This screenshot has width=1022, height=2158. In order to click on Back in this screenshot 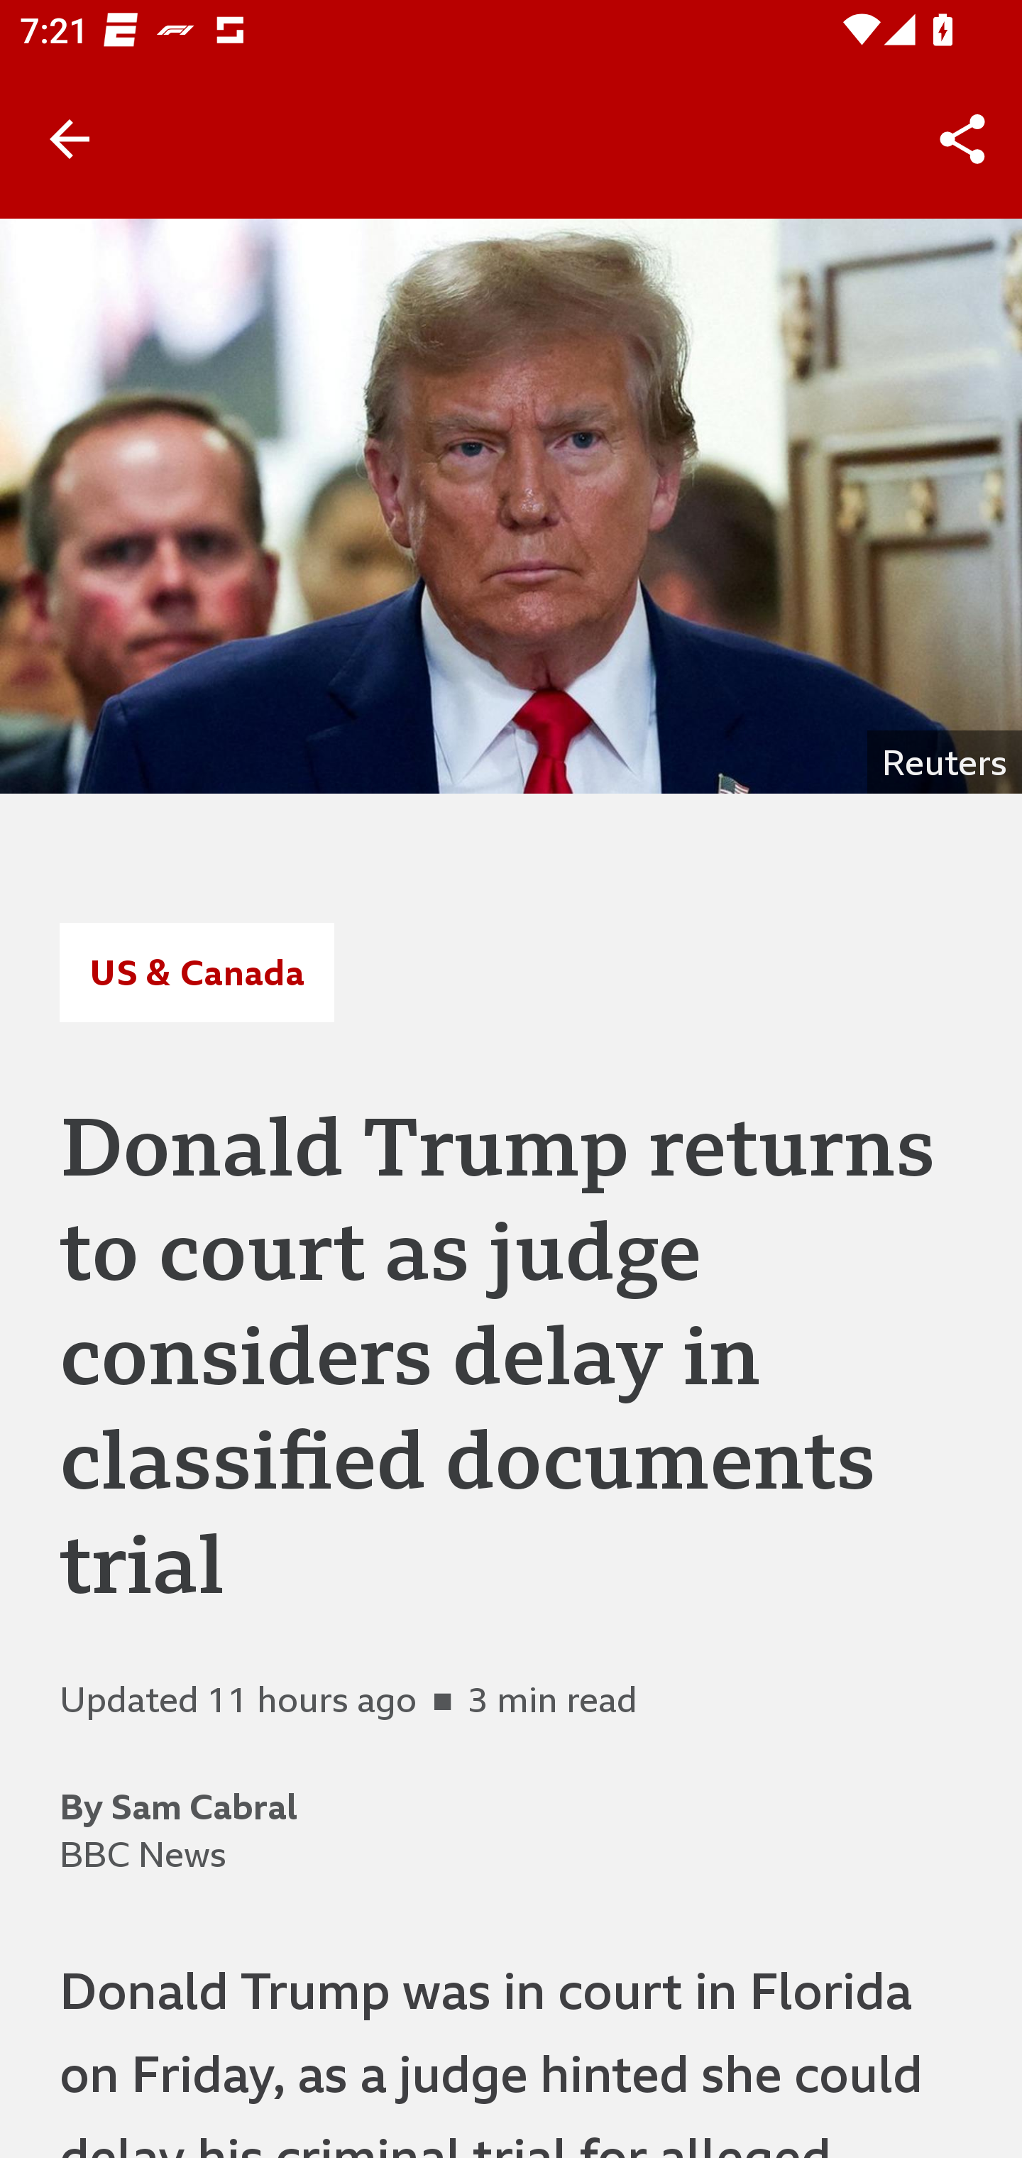, I will do `click(70, 139)`.